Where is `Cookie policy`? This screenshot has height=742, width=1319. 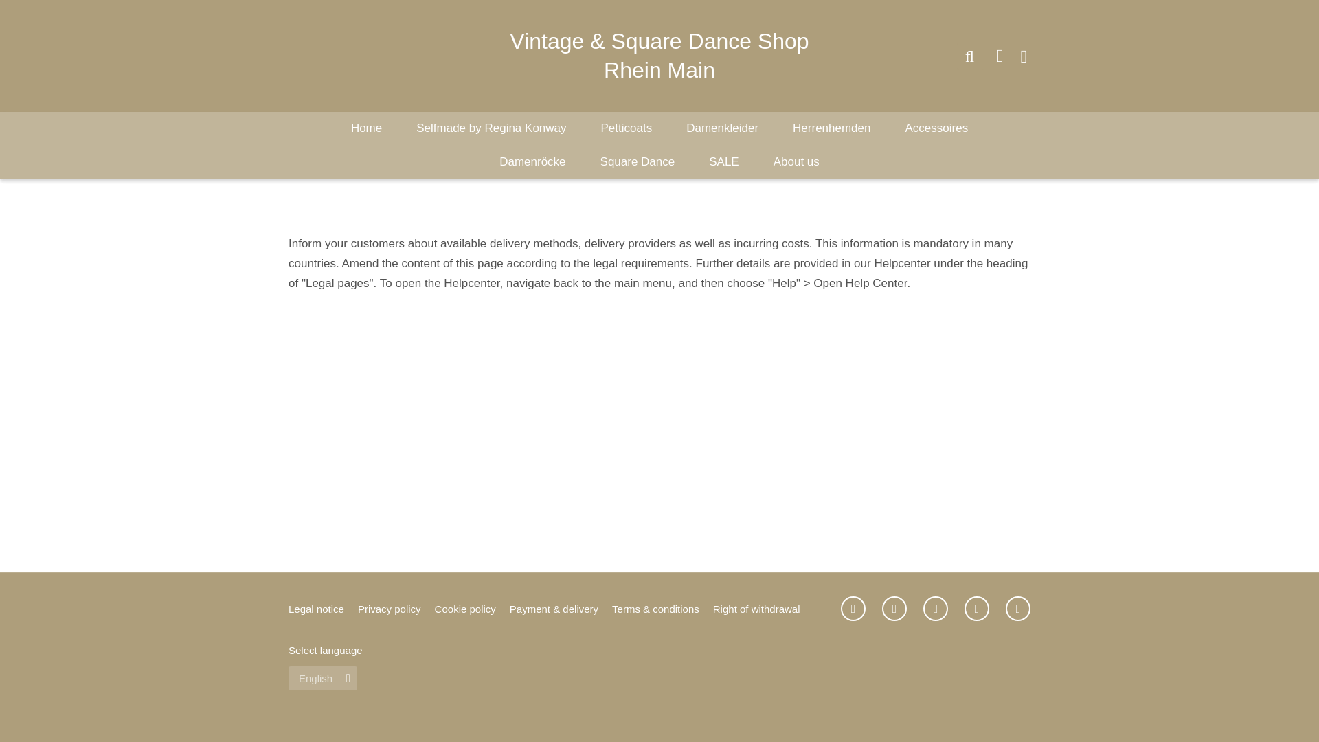 Cookie policy is located at coordinates (465, 609).